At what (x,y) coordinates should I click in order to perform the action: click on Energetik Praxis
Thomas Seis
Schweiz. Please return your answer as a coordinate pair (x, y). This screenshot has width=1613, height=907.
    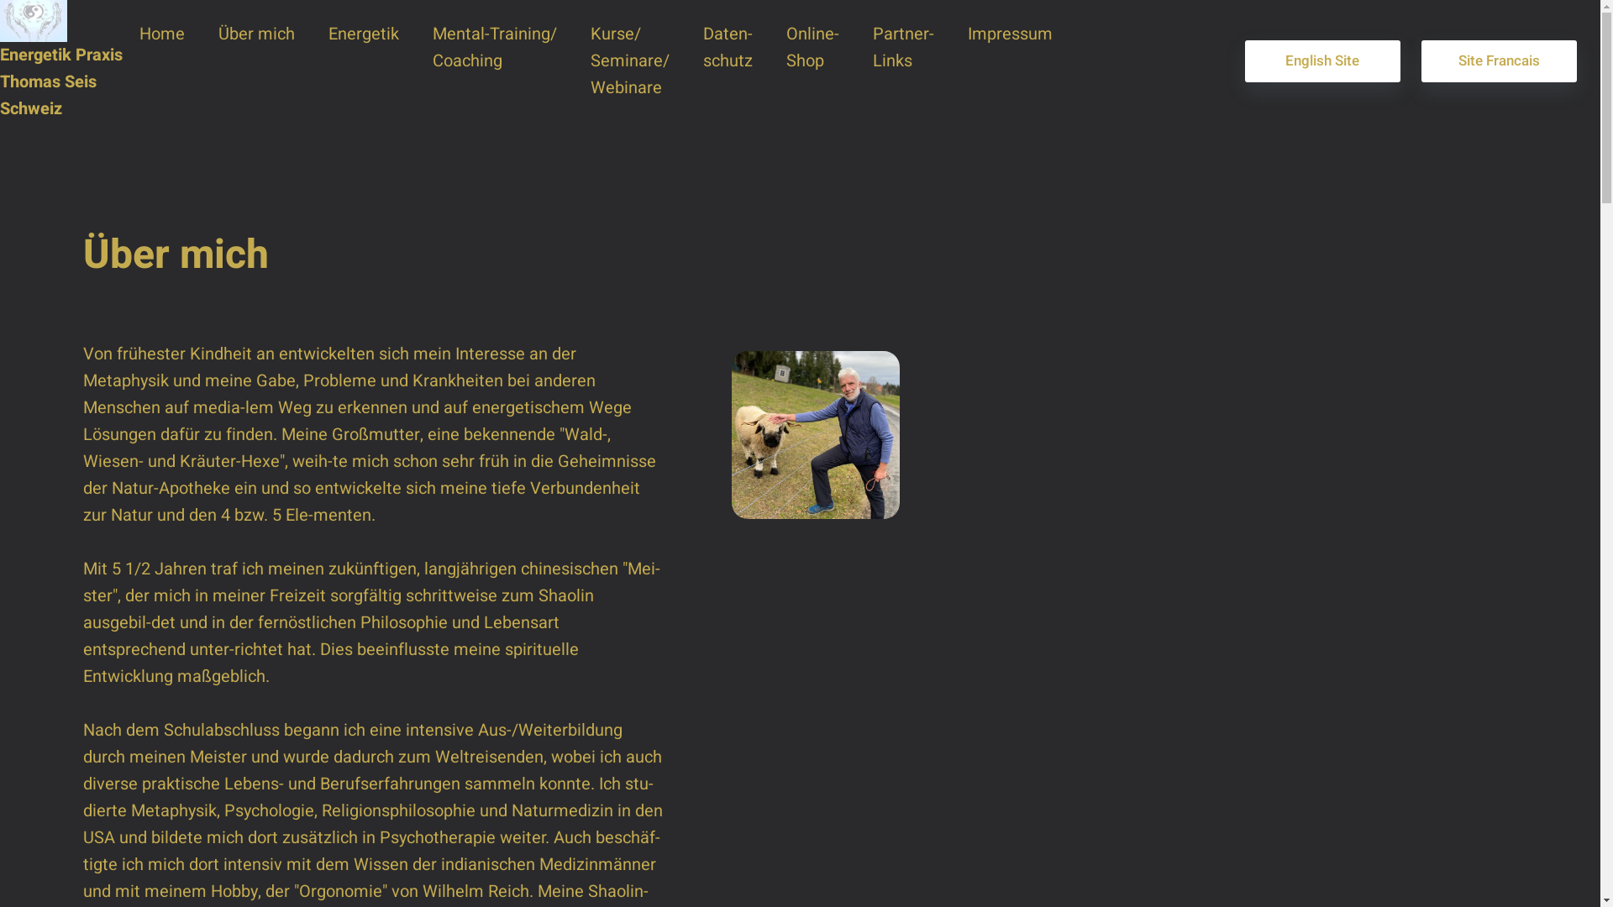
    Looking at the image, I should click on (61, 99).